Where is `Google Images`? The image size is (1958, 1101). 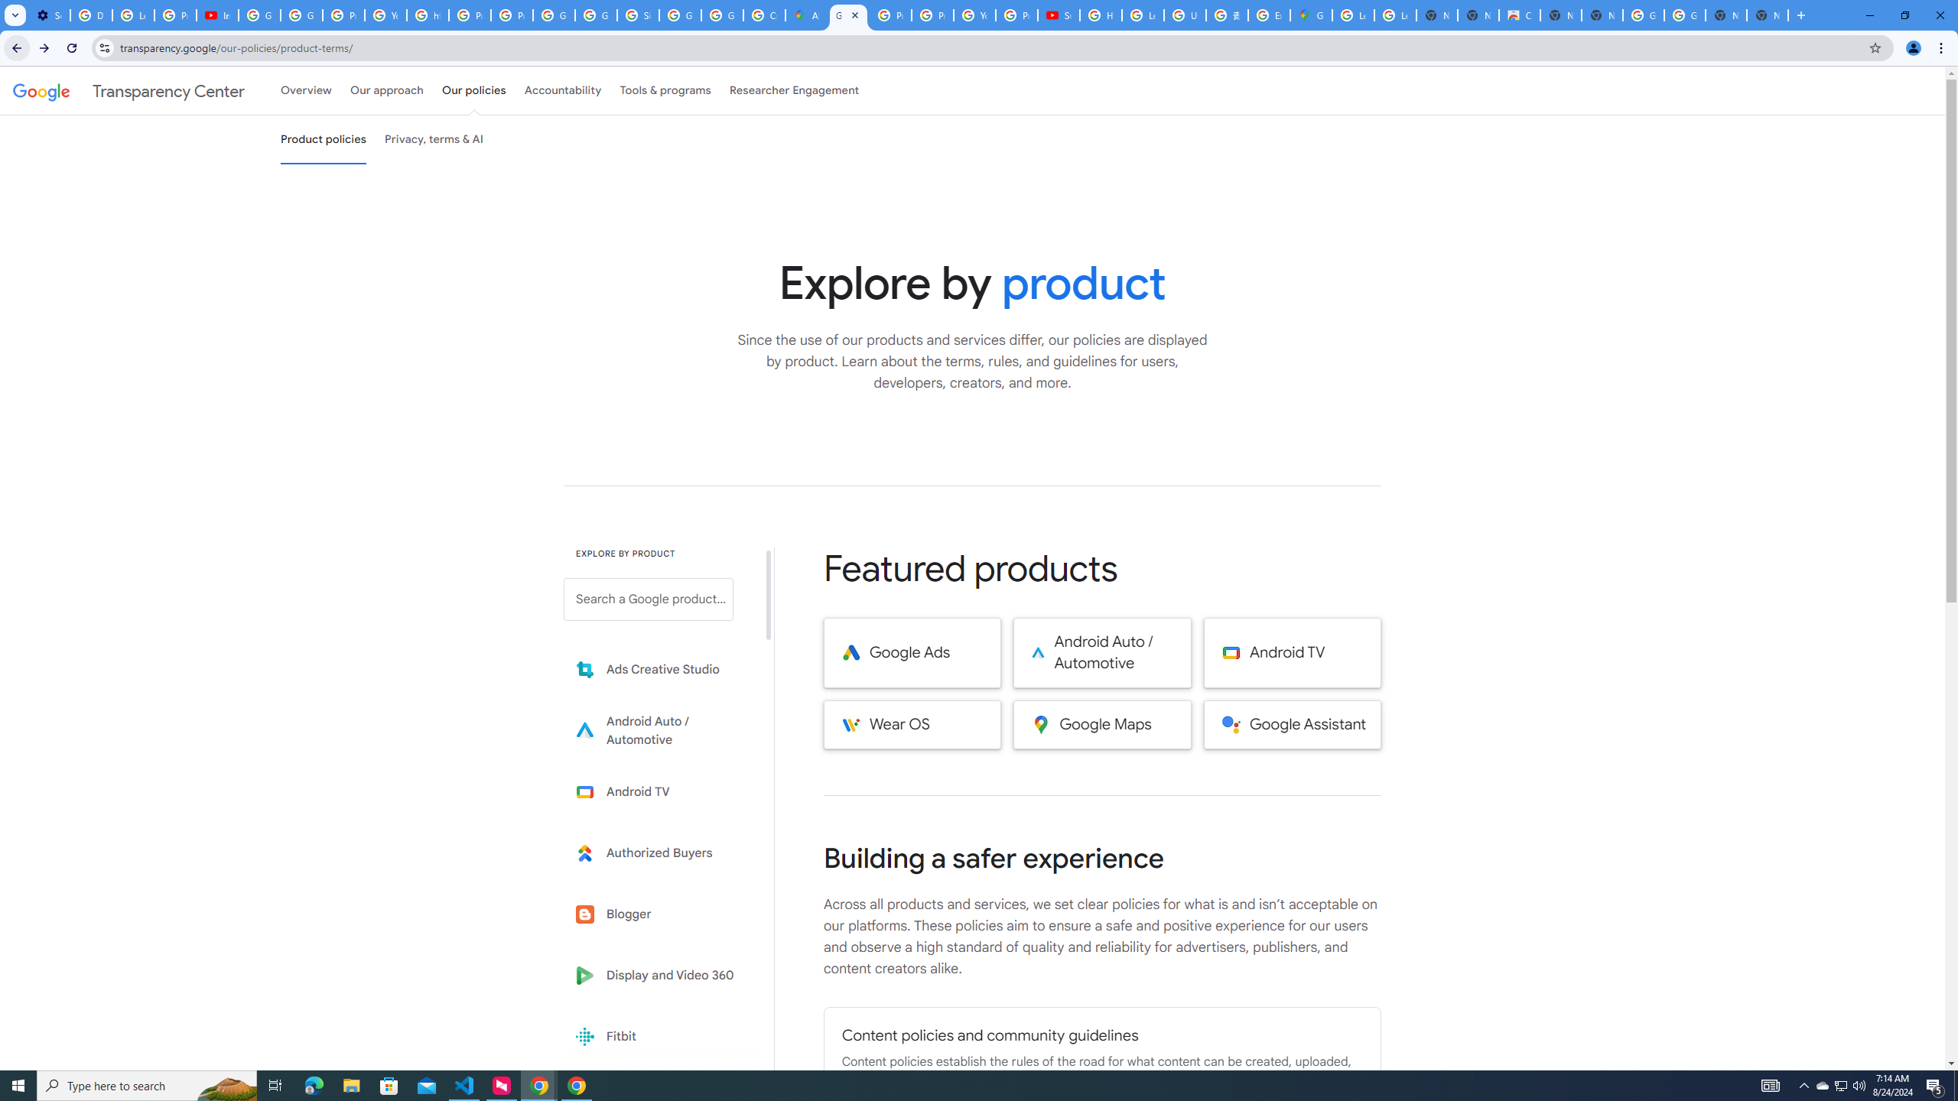 Google Images is located at coordinates (1684, 15).